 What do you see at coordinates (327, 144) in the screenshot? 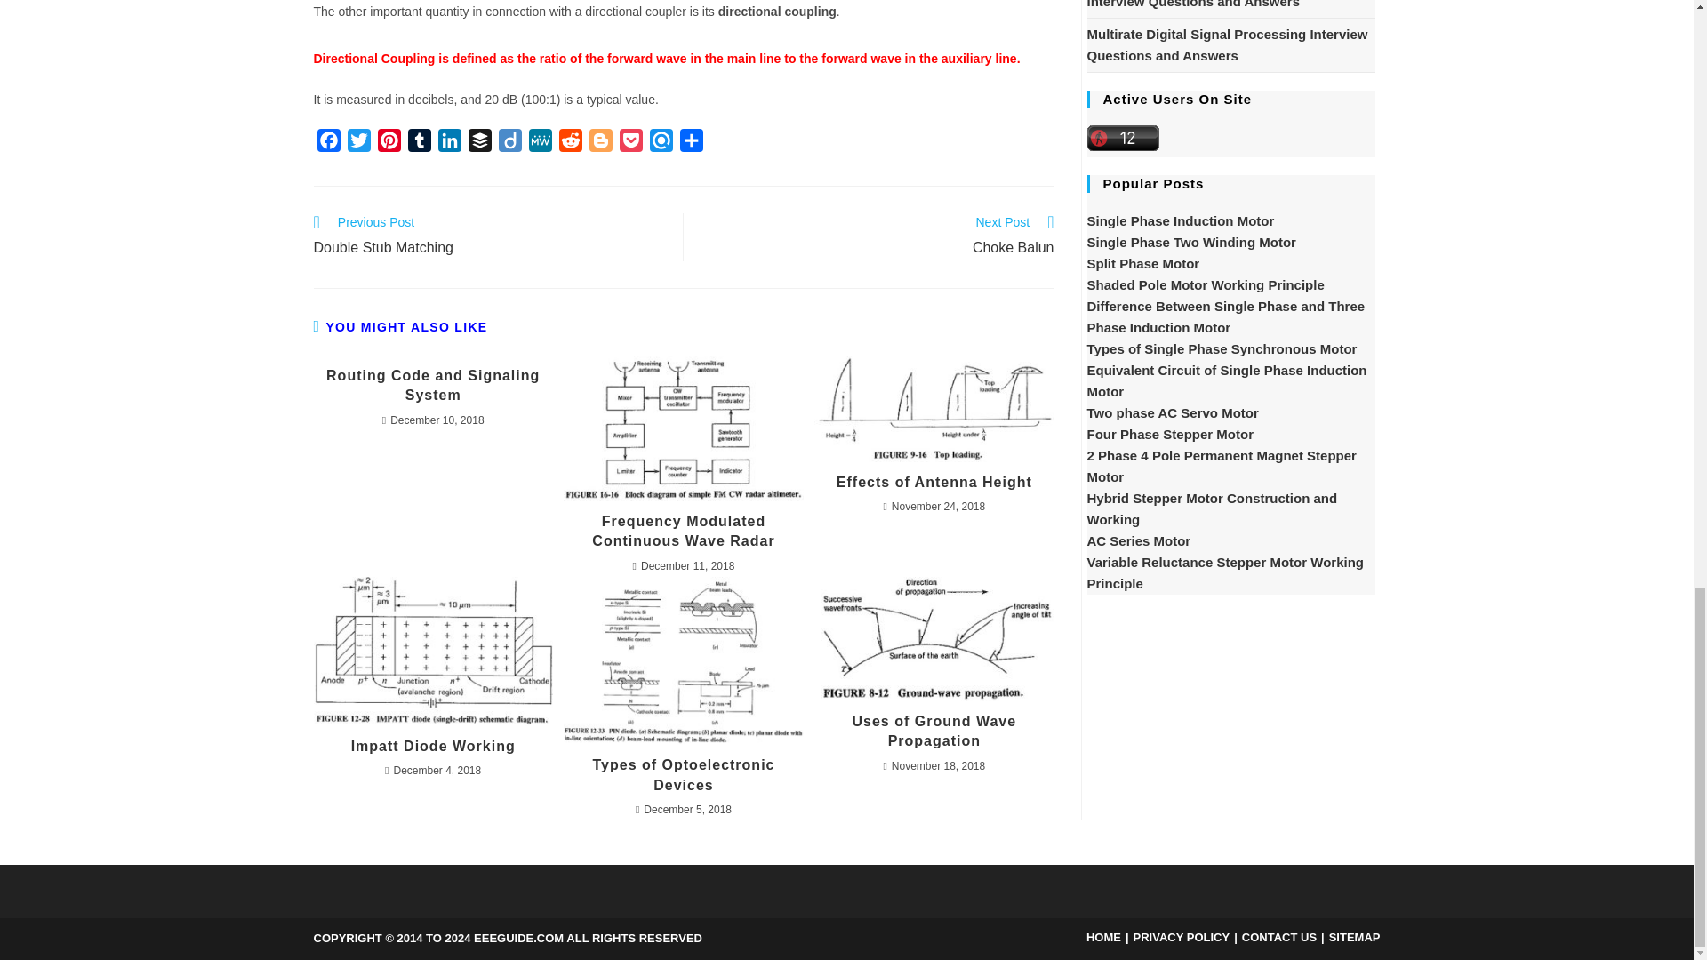
I see `Facebook` at bounding box center [327, 144].